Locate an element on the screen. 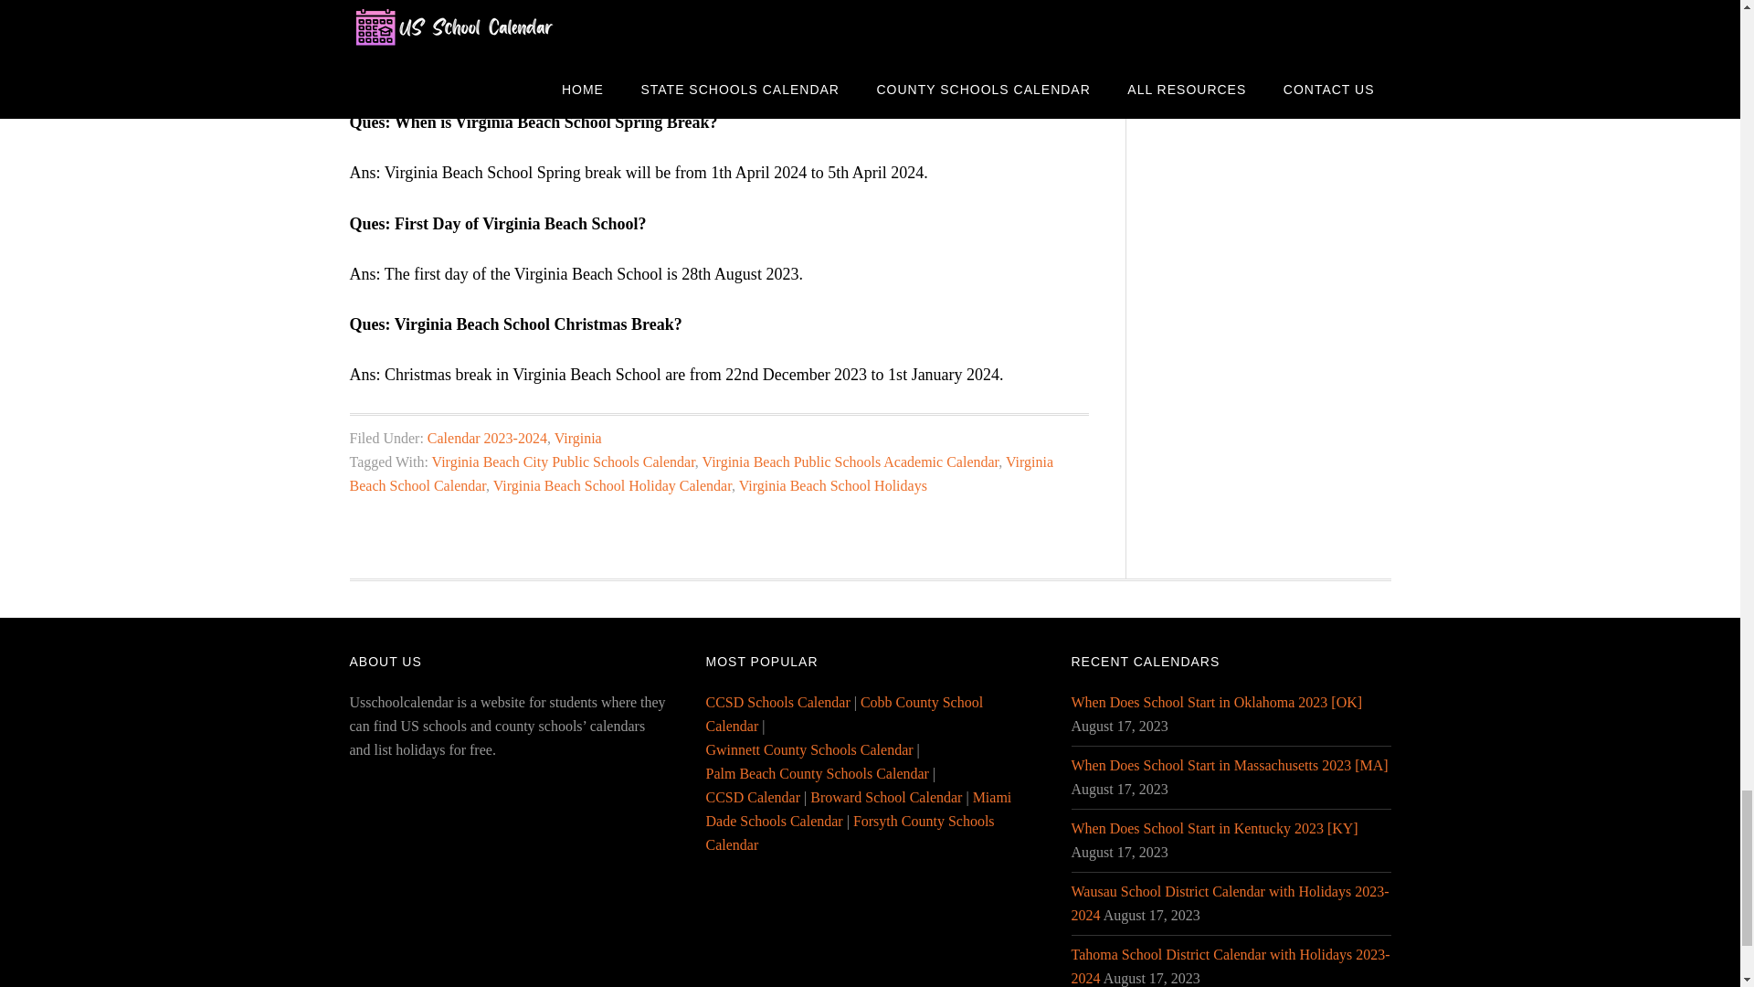  Virginia Beach Public Schools Academic Calendar is located at coordinates (851, 462).